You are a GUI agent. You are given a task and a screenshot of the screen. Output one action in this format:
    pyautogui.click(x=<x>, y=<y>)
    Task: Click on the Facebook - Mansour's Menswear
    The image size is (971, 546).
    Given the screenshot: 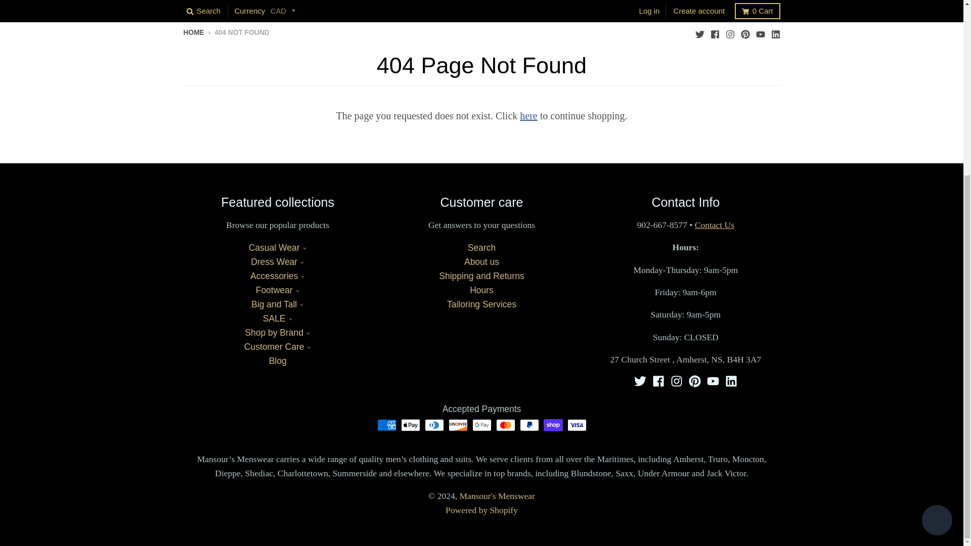 What is the action you would take?
    pyautogui.click(x=658, y=381)
    